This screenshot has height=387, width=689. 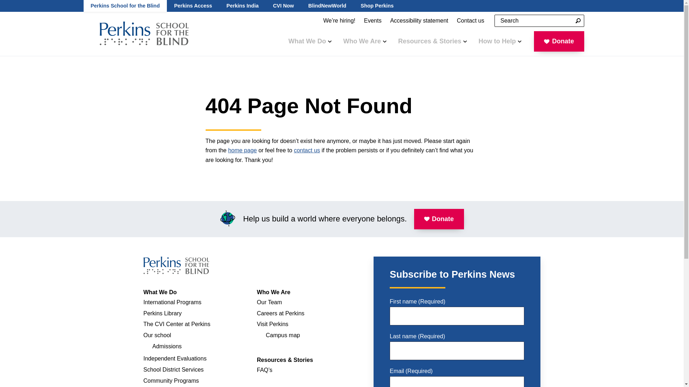 I want to click on Accessibility statement, so click(x=419, y=21).